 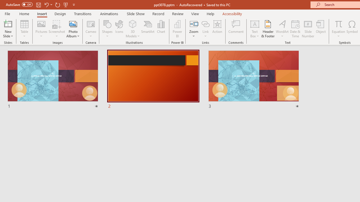 What do you see at coordinates (236, 29) in the screenshot?
I see `Comment` at bounding box center [236, 29].